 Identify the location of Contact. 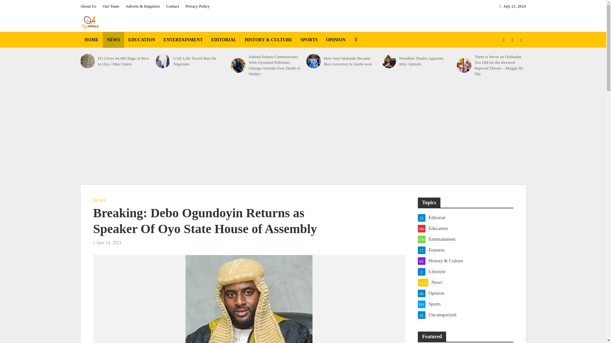
(172, 6).